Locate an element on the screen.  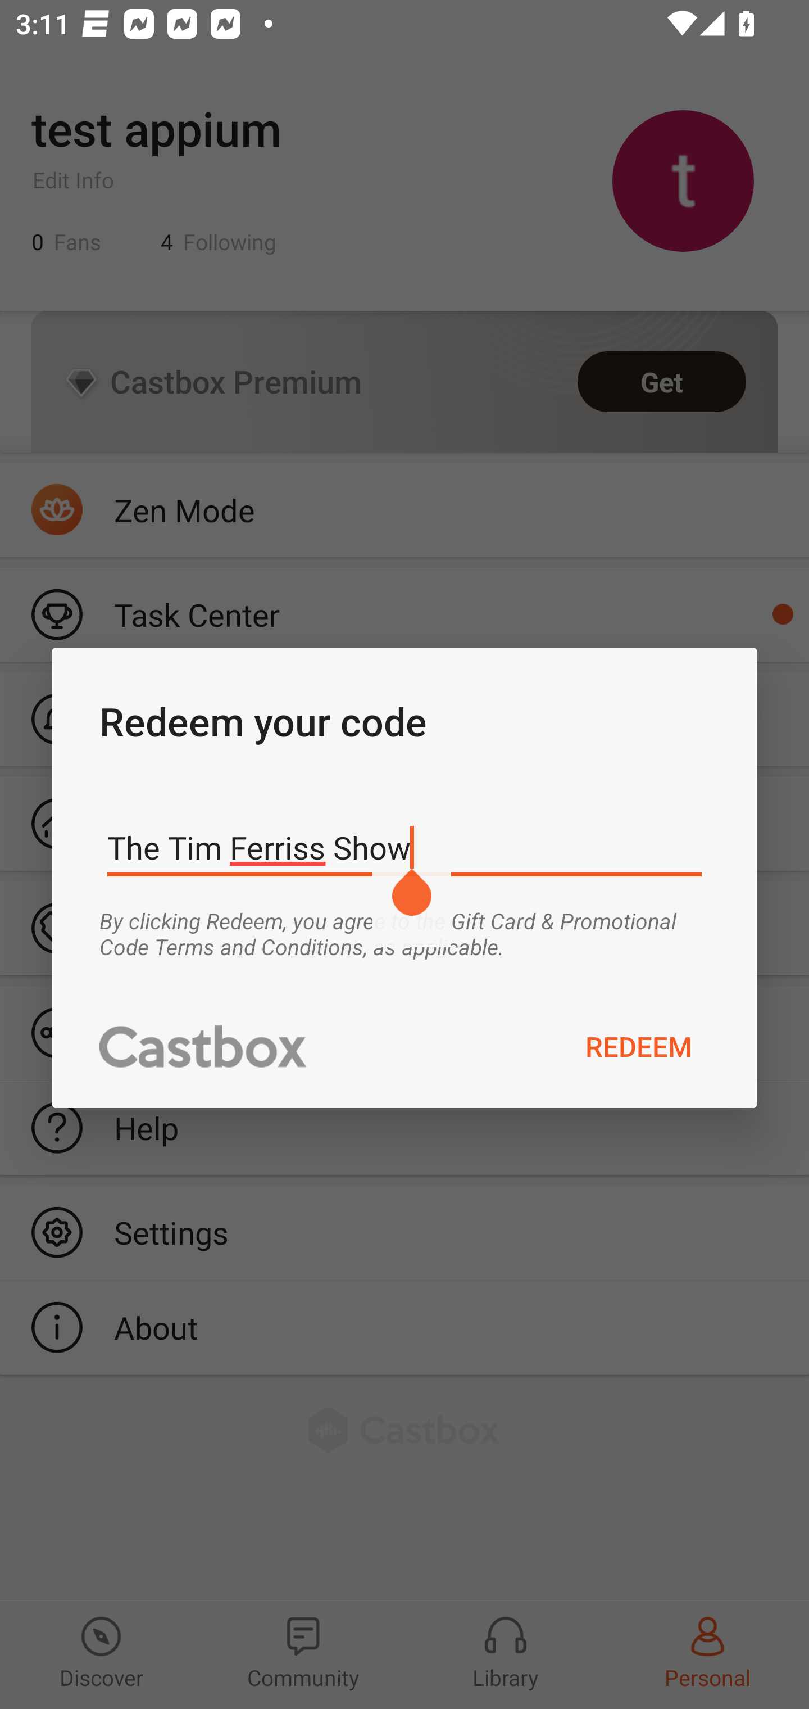
The Tim Ferriss Show is located at coordinates (404, 848).